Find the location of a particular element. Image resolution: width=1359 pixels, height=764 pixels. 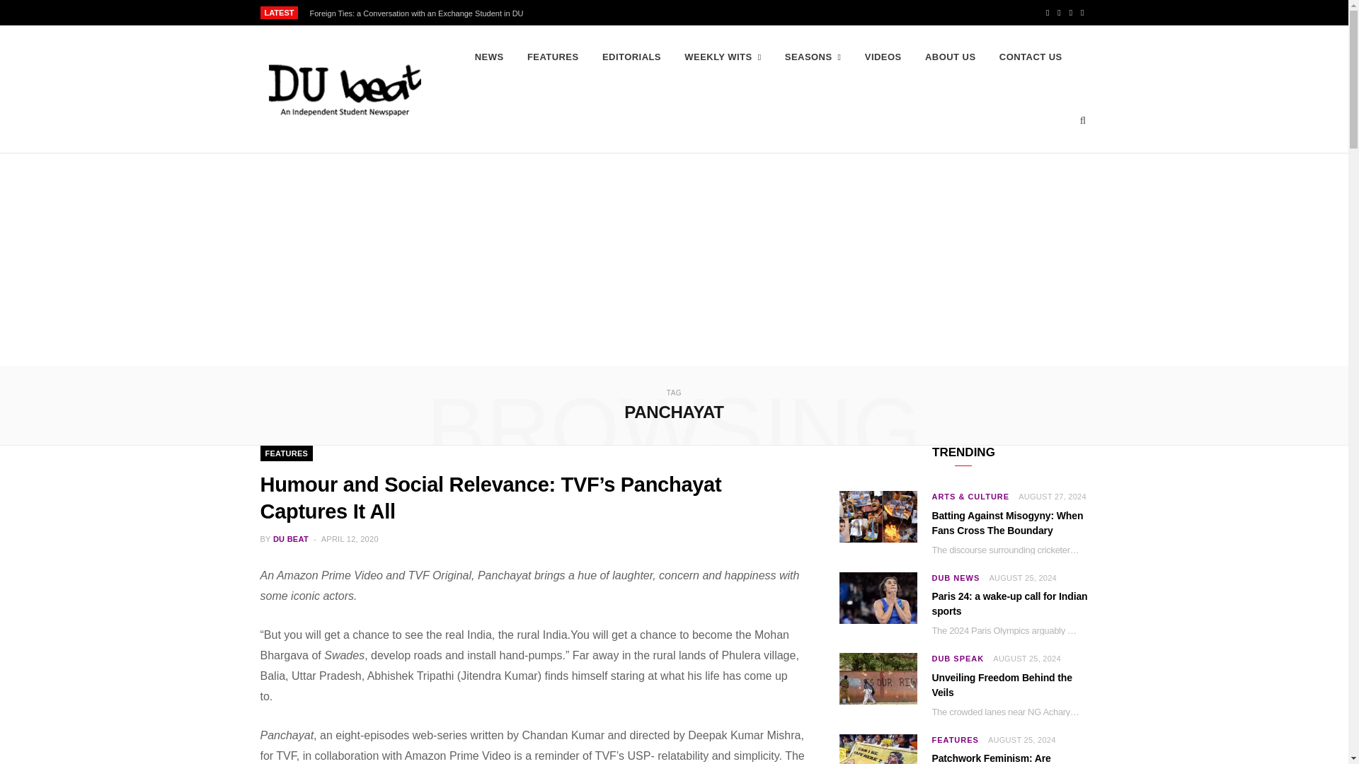

Foreign Ties: a Conversation with an Exchange Student in DU is located at coordinates (419, 13).